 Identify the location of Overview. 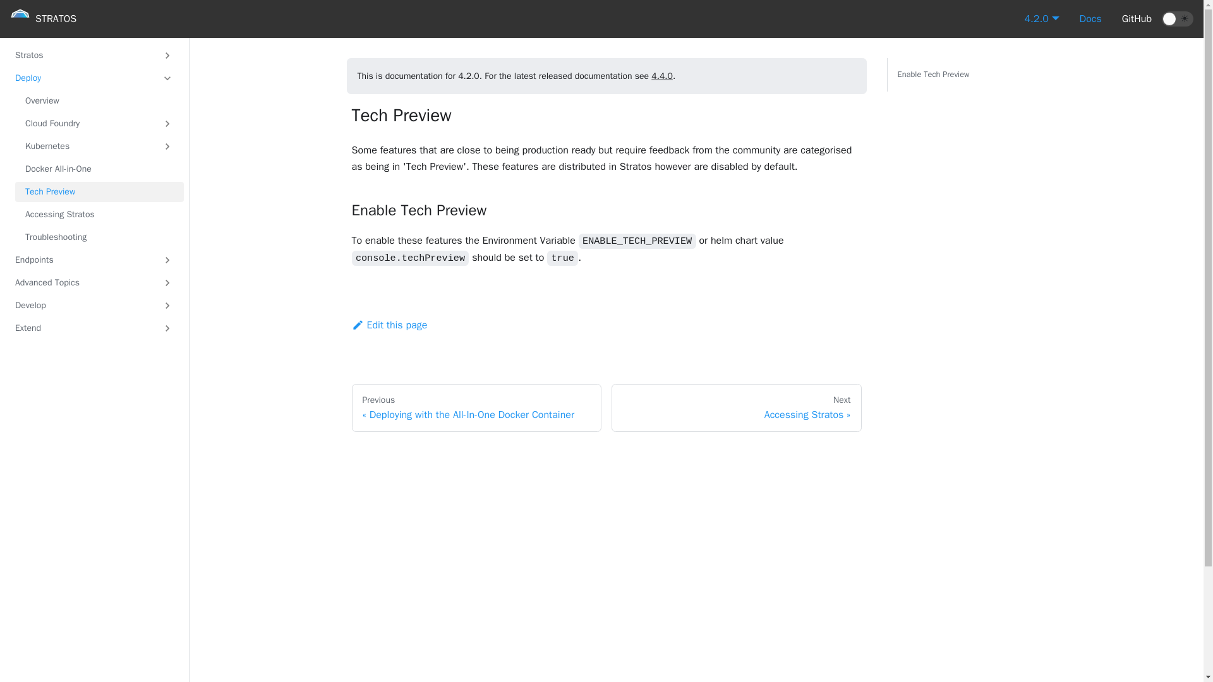
(99, 101).